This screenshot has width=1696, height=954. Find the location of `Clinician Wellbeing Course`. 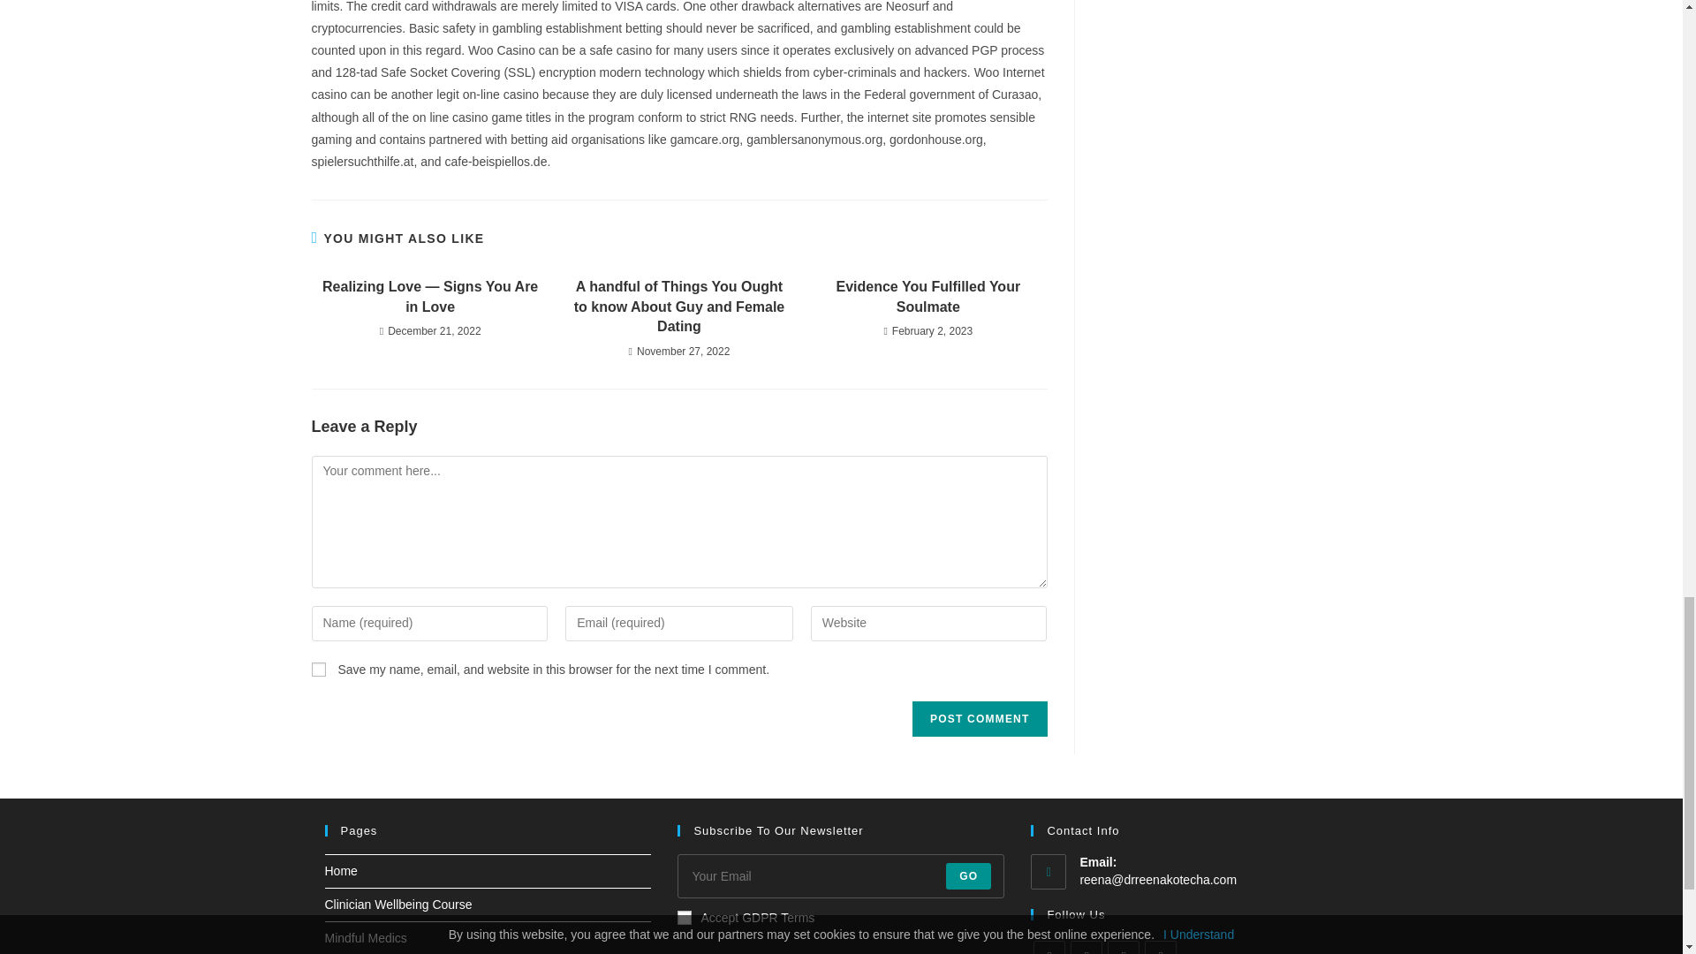

Clinician Wellbeing Course is located at coordinates (399, 905).